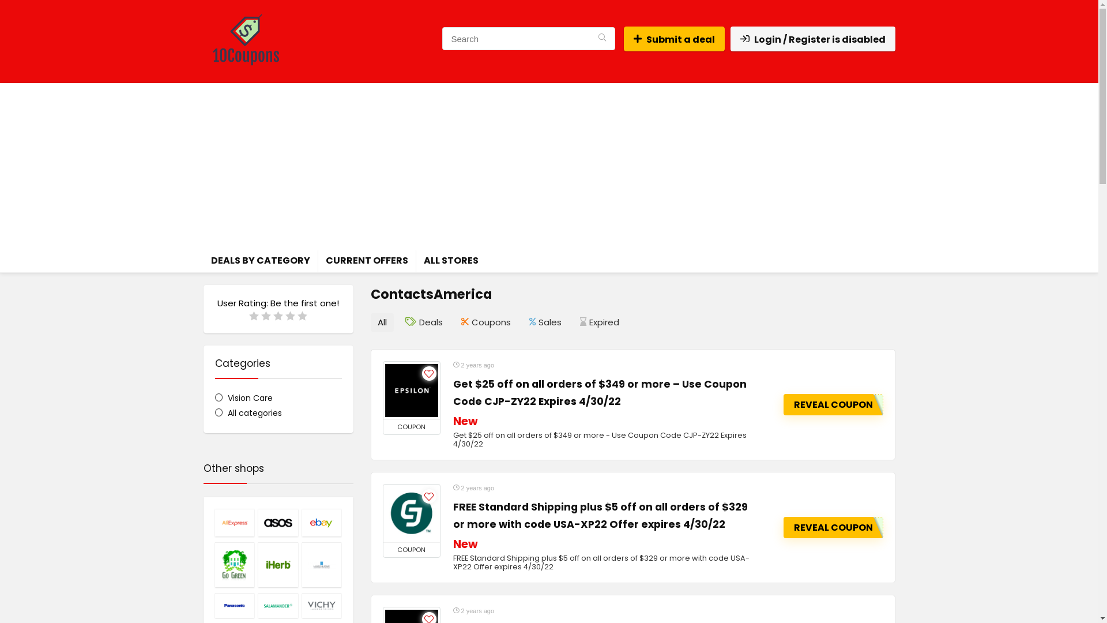  What do you see at coordinates (367, 261) in the screenshot?
I see `CURRENT OFFERS` at bounding box center [367, 261].